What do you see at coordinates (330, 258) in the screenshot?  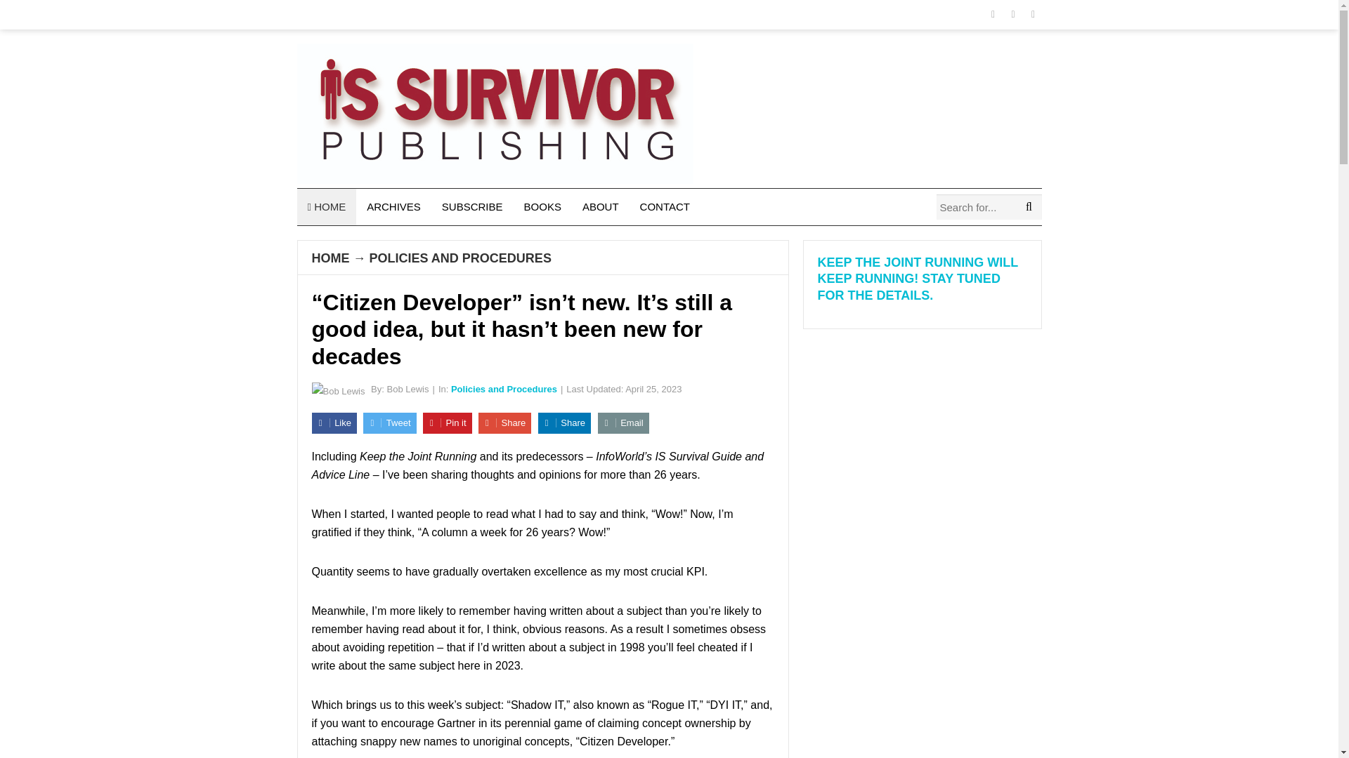 I see `HOME` at bounding box center [330, 258].